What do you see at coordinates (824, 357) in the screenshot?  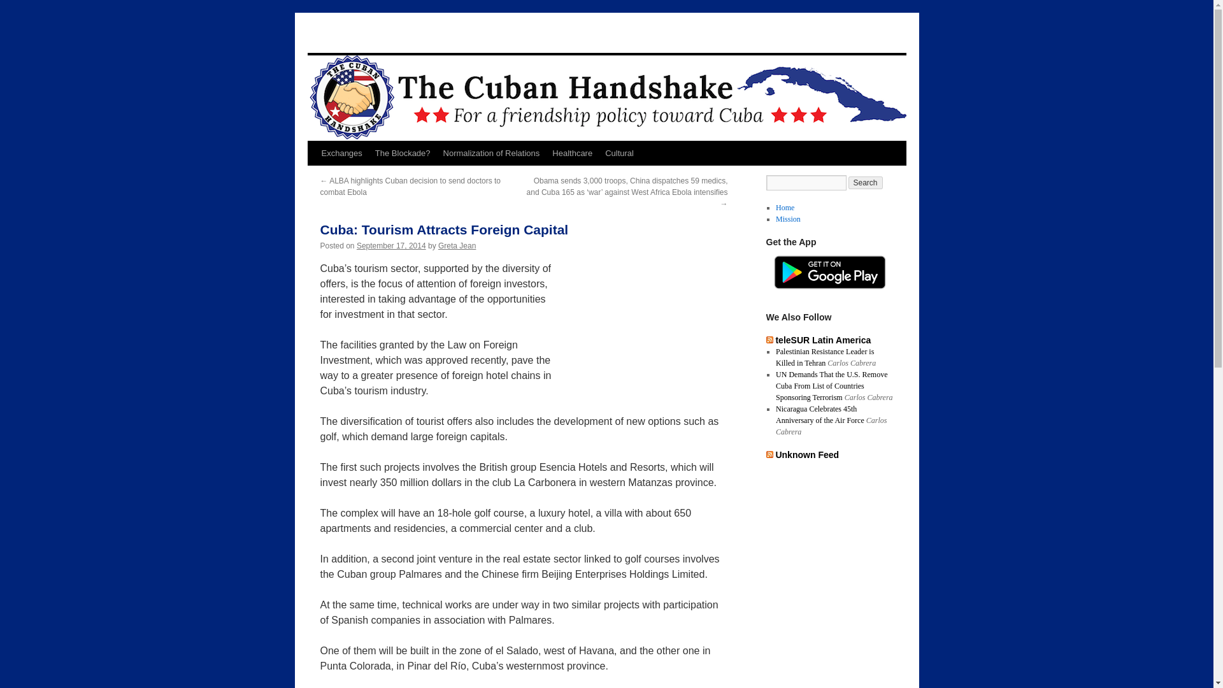 I see `Palestinian Resistance Leader is Killed in Tehran` at bounding box center [824, 357].